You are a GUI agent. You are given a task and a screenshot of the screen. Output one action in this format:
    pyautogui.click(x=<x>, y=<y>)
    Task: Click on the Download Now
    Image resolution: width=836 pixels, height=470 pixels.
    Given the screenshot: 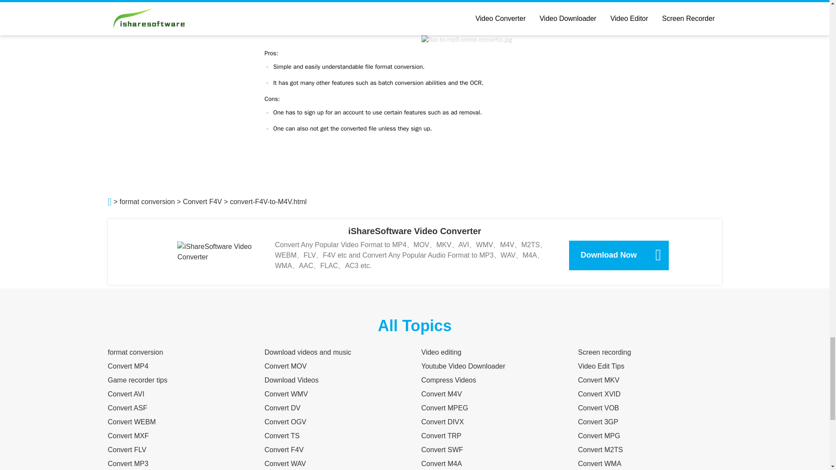 What is the action you would take?
    pyautogui.click(x=619, y=255)
    